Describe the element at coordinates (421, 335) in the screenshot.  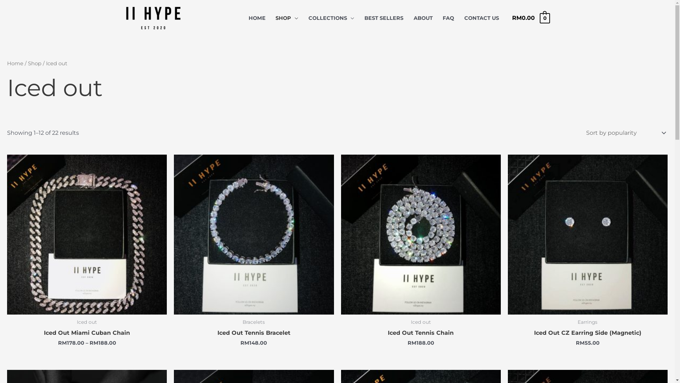
I see `Iced Out Tennis Chain` at that location.